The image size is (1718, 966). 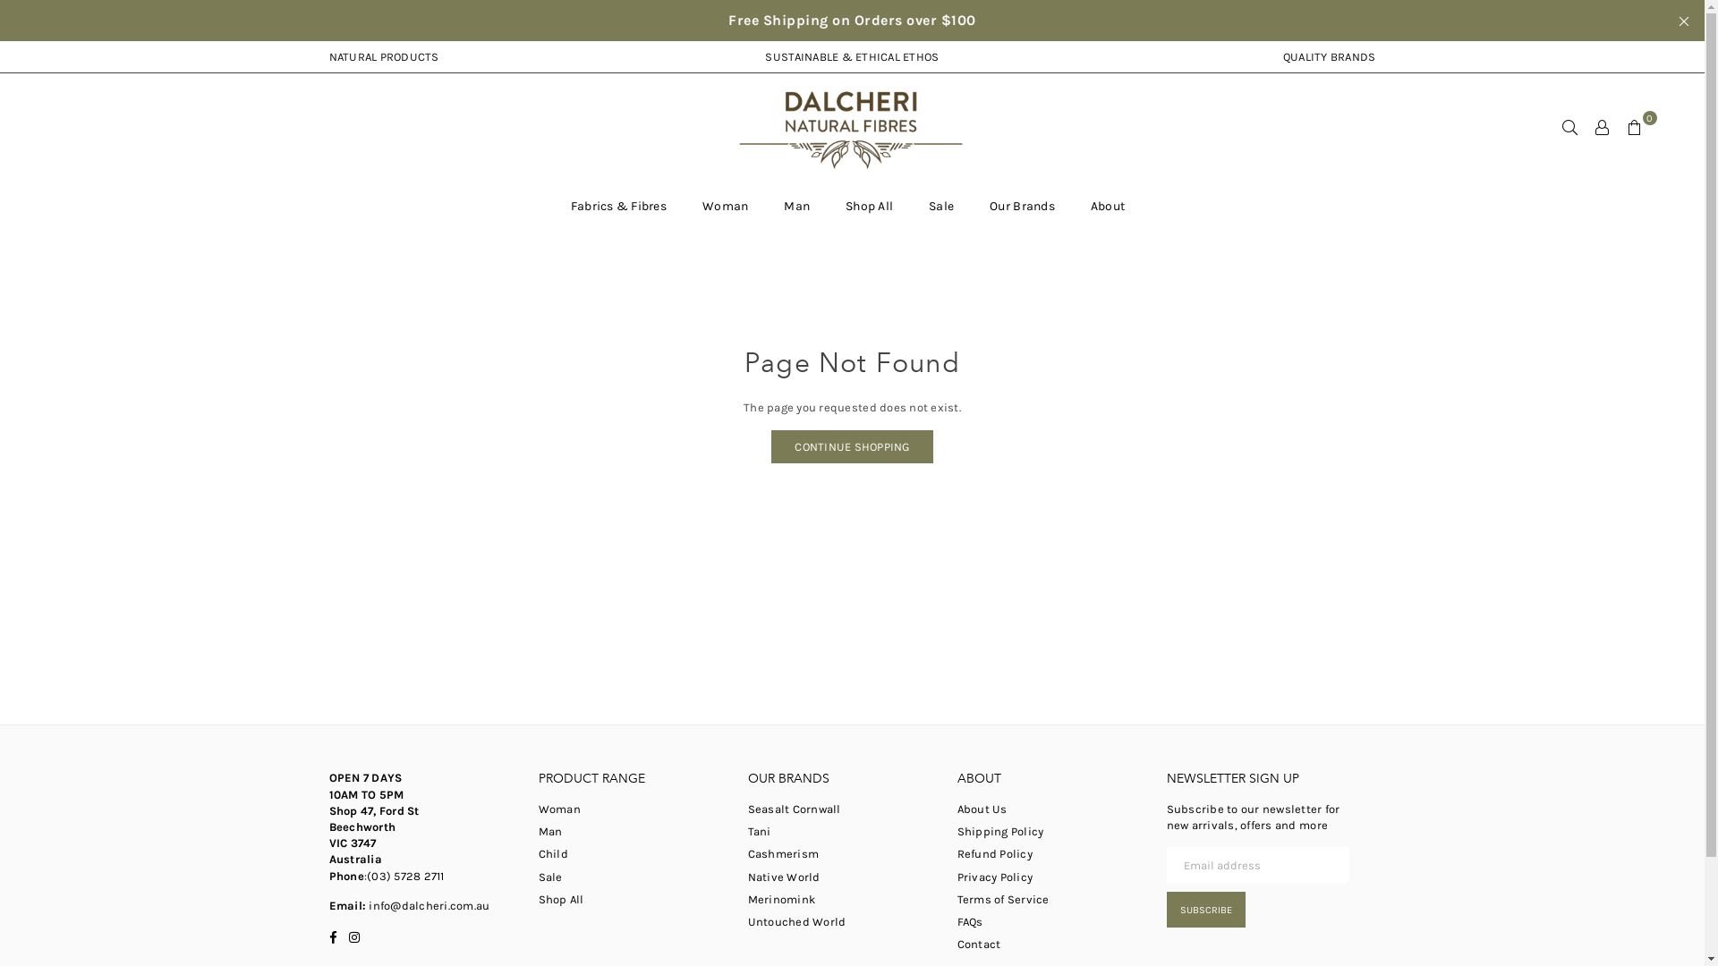 What do you see at coordinates (1570, 127) in the screenshot?
I see `Search` at bounding box center [1570, 127].